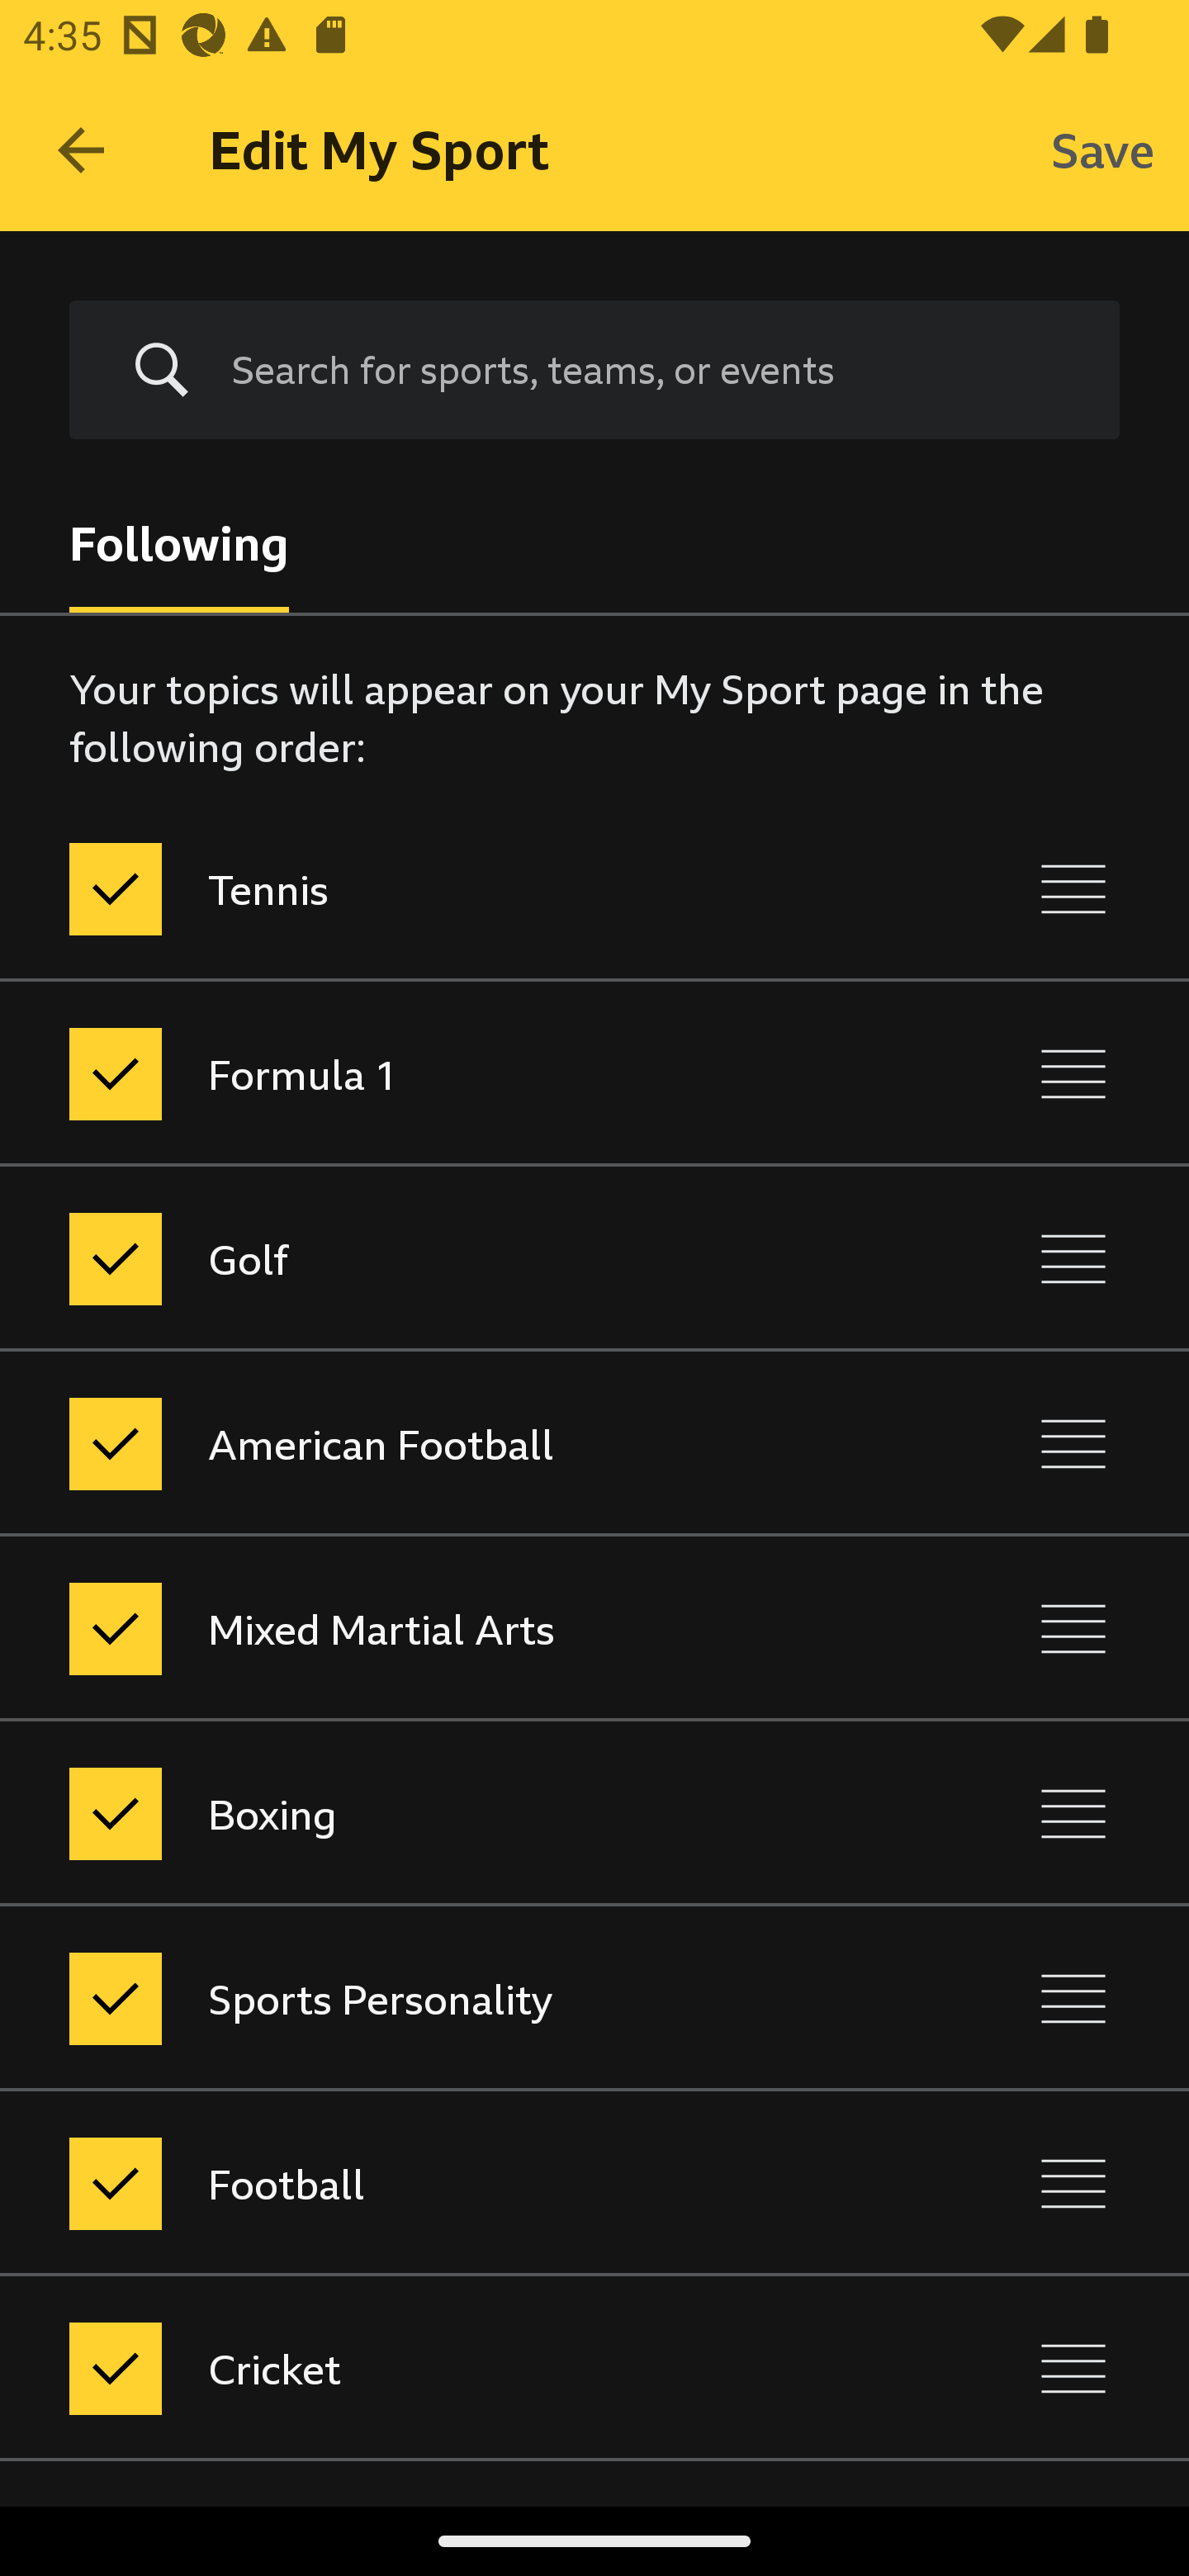 The height and width of the screenshot is (2576, 1189). Describe the element at coordinates (456, 2185) in the screenshot. I see `Football` at that location.